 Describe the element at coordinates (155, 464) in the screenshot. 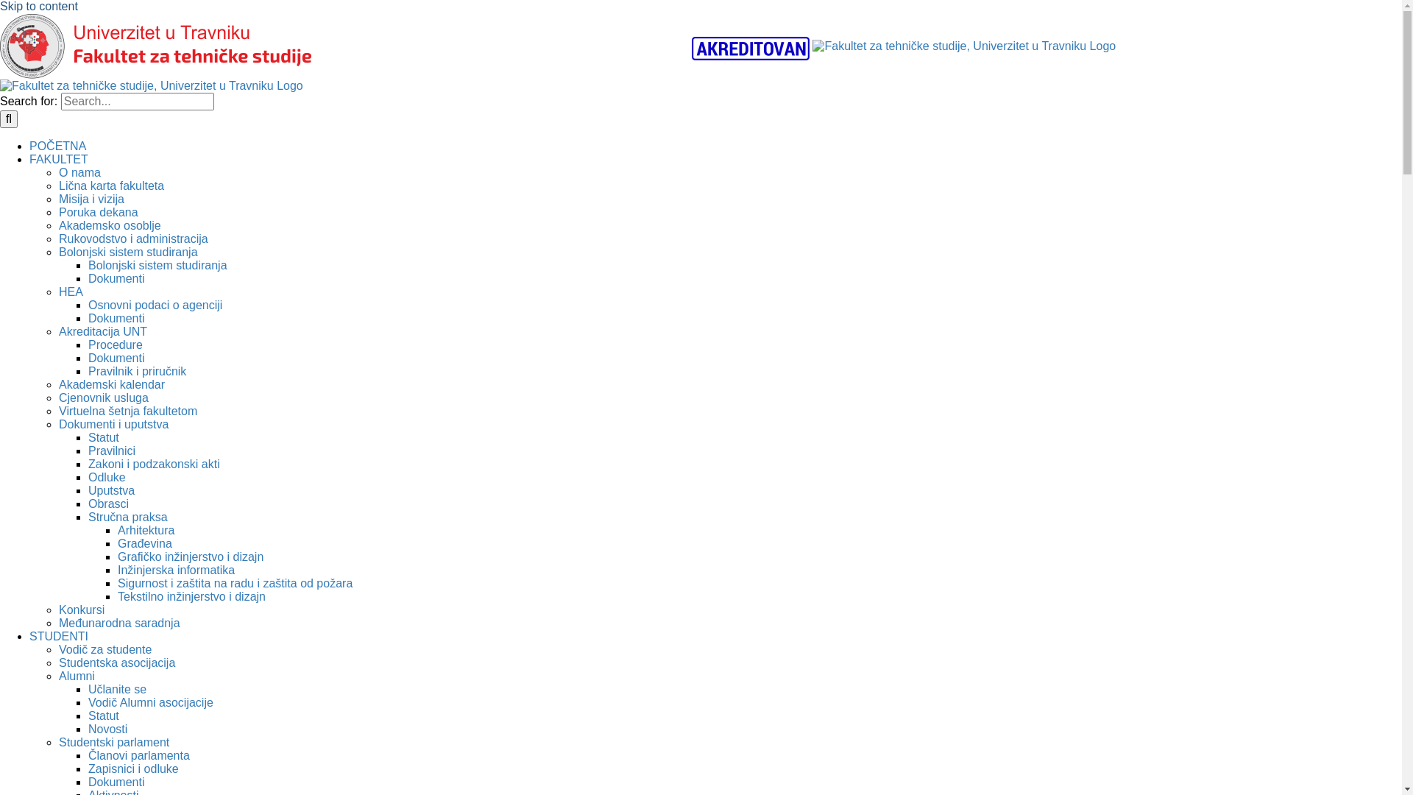

I see `Zakoni i podzakonski akti` at that location.